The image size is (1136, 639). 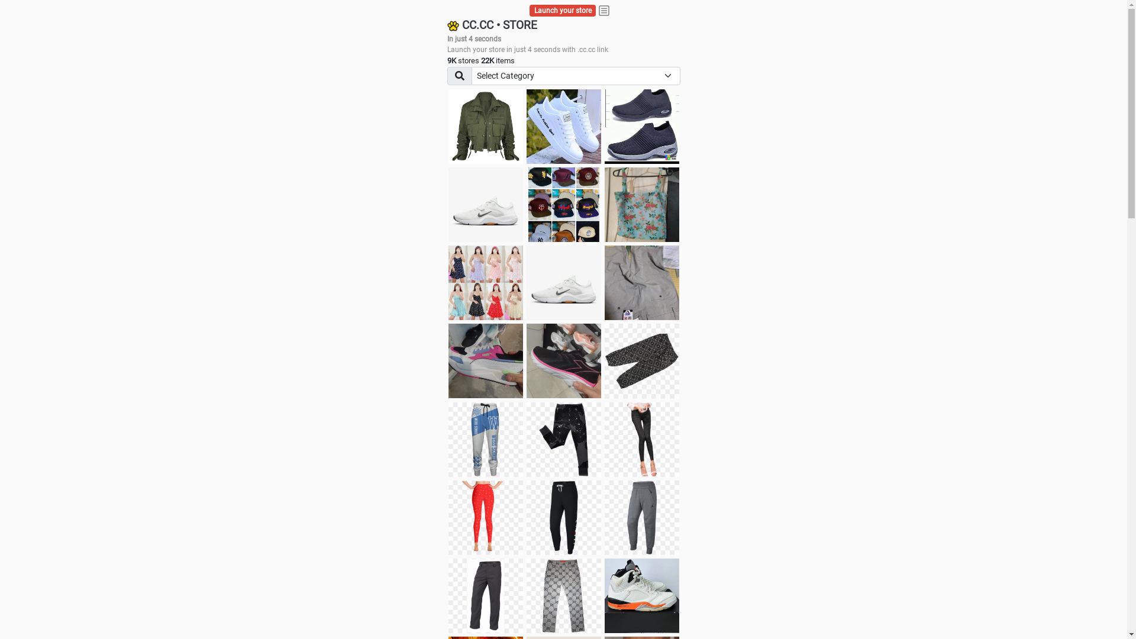 I want to click on Launch your store, so click(x=563, y=11).